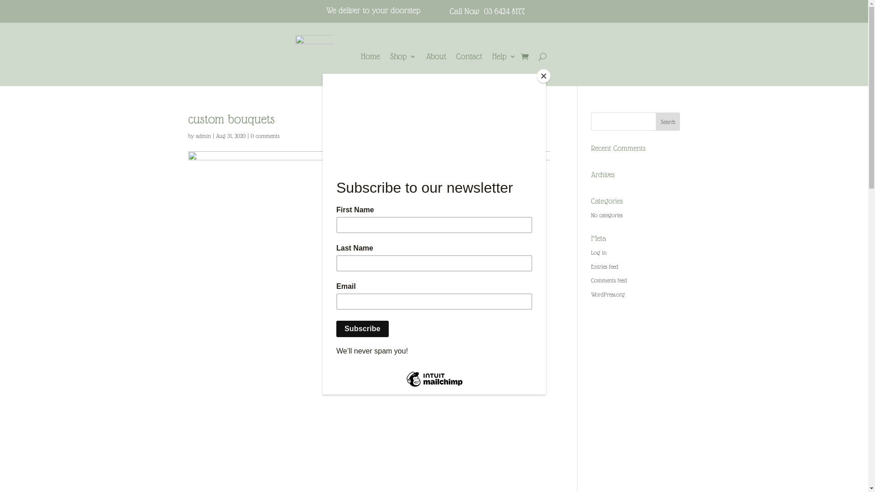 The height and width of the screenshot is (492, 875). I want to click on Log in, so click(599, 252).